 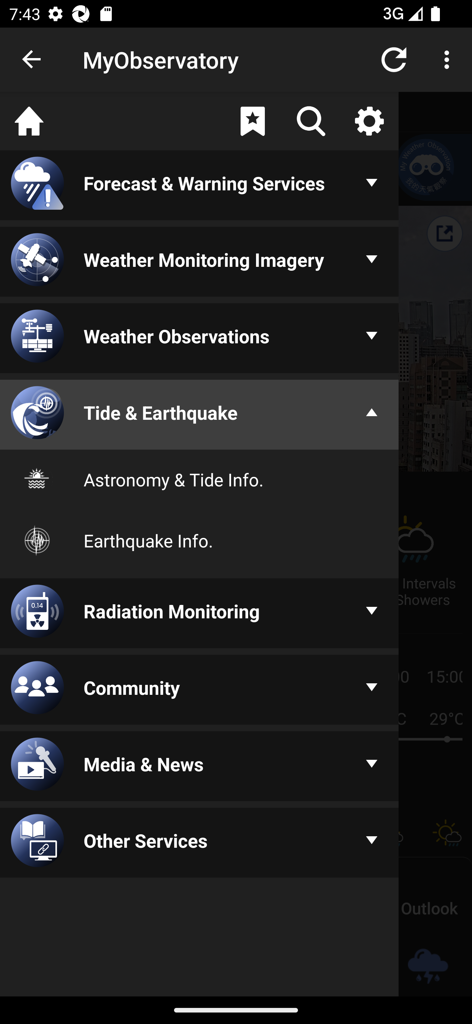 I want to click on Forecast & Warning Services Collapsed, so click(x=199, y=186).